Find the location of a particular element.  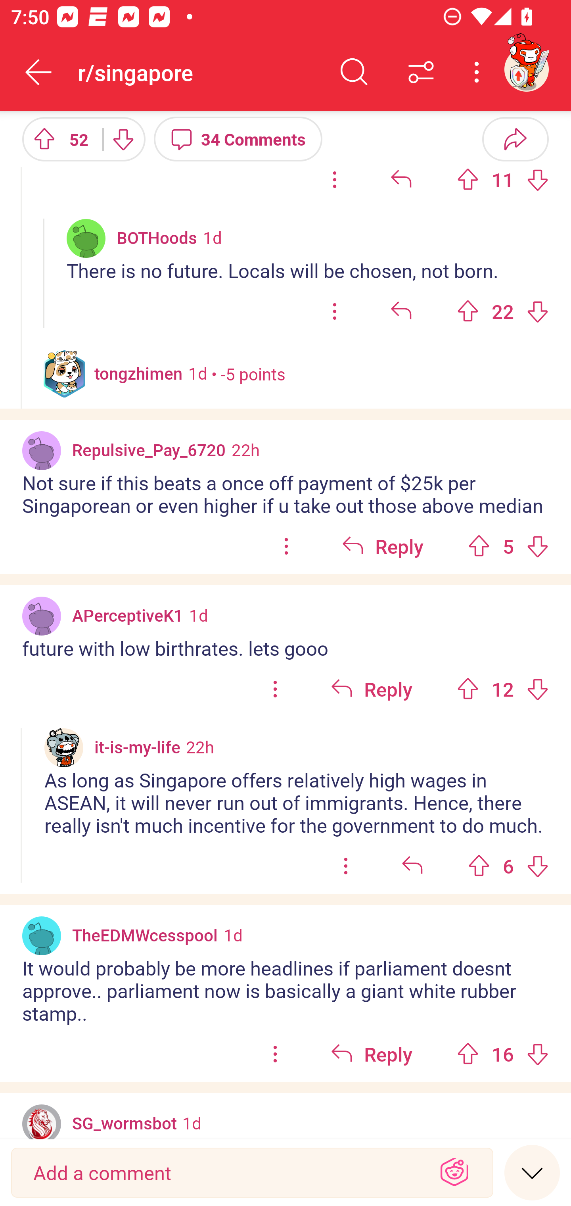

Avatar is located at coordinates (42, 1122).